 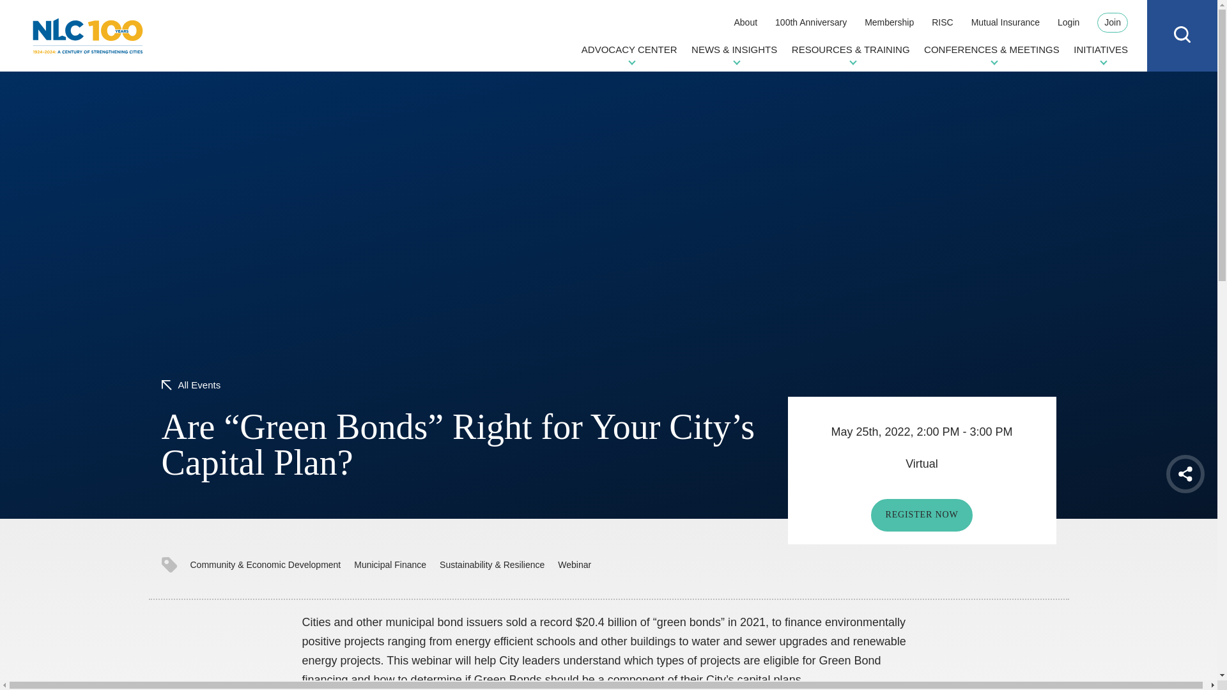 I want to click on Login, so click(x=1069, y=22).